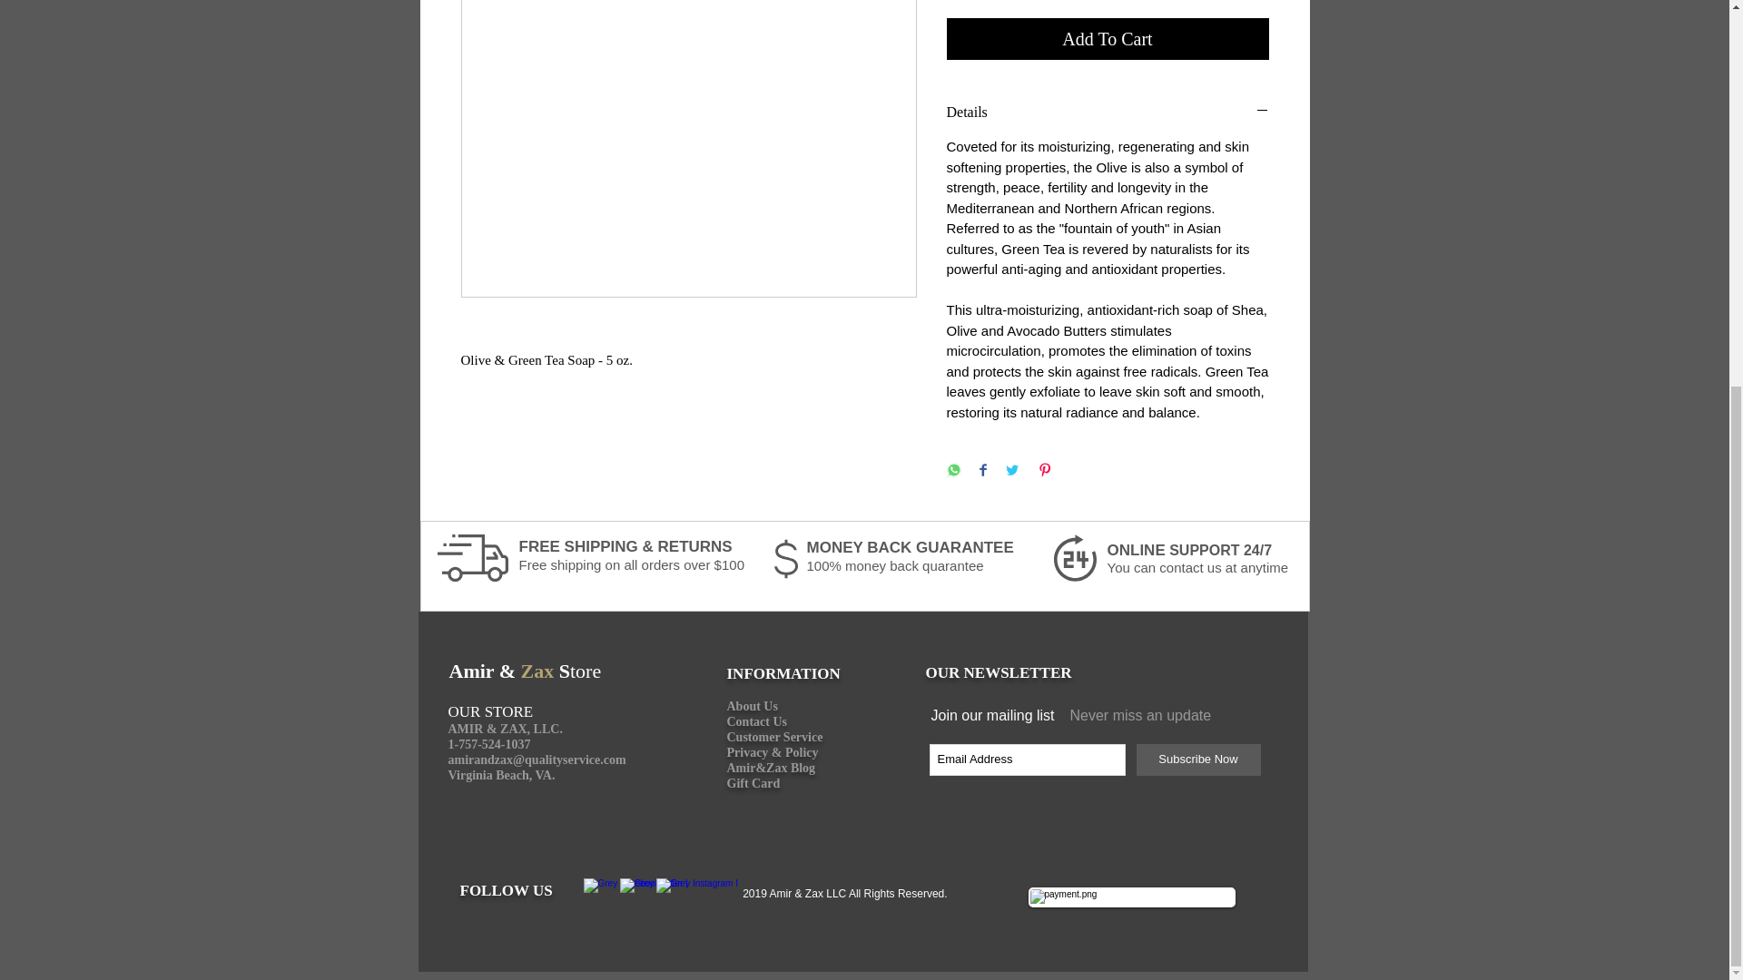 Image resolution: width=1743 pixels, height=980 pixels. Describe the element at coordinates (489, 744) in the screenshot. I see `1-757-524-1037` at that location.